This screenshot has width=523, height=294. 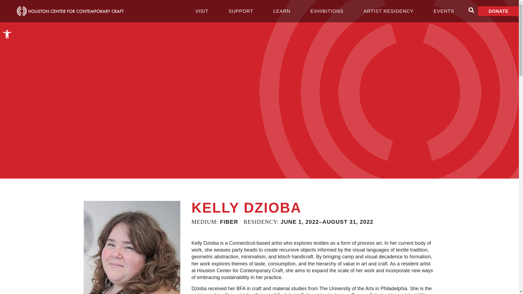 What do you see at coordinates (7, 34) in the screenshot?
I see `LEARN` at bounding box center [7, 34].